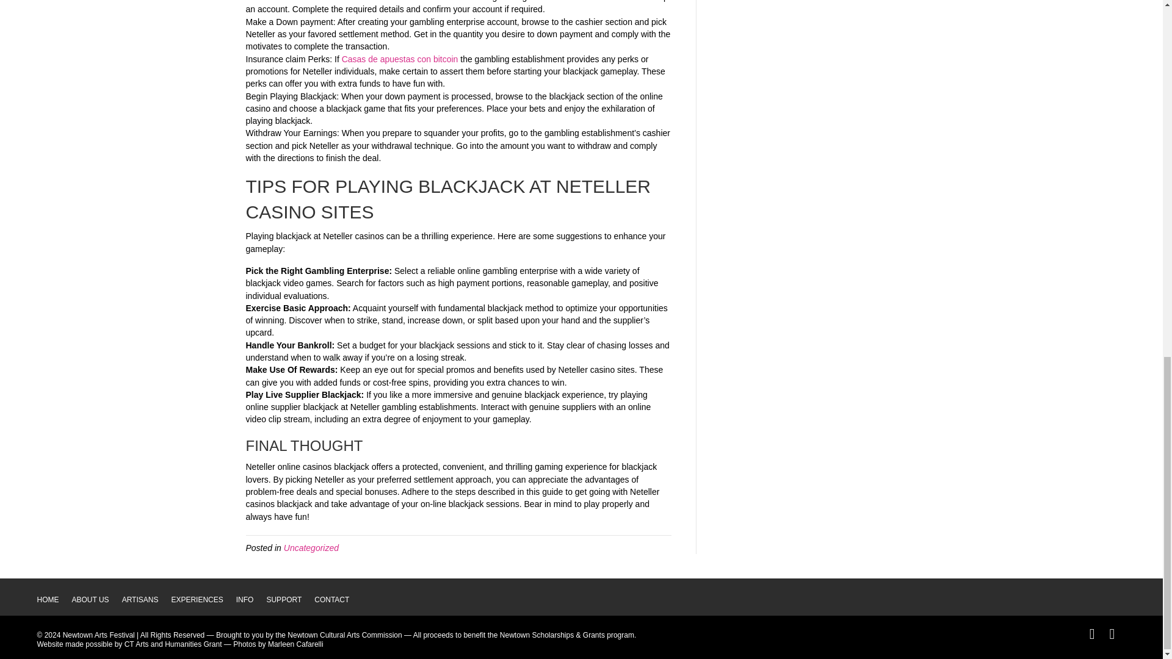 The image size is (1172, 659). Describe the element at coordinates (289, 600) in the screenshot. I see `SUPPORT` at that location.